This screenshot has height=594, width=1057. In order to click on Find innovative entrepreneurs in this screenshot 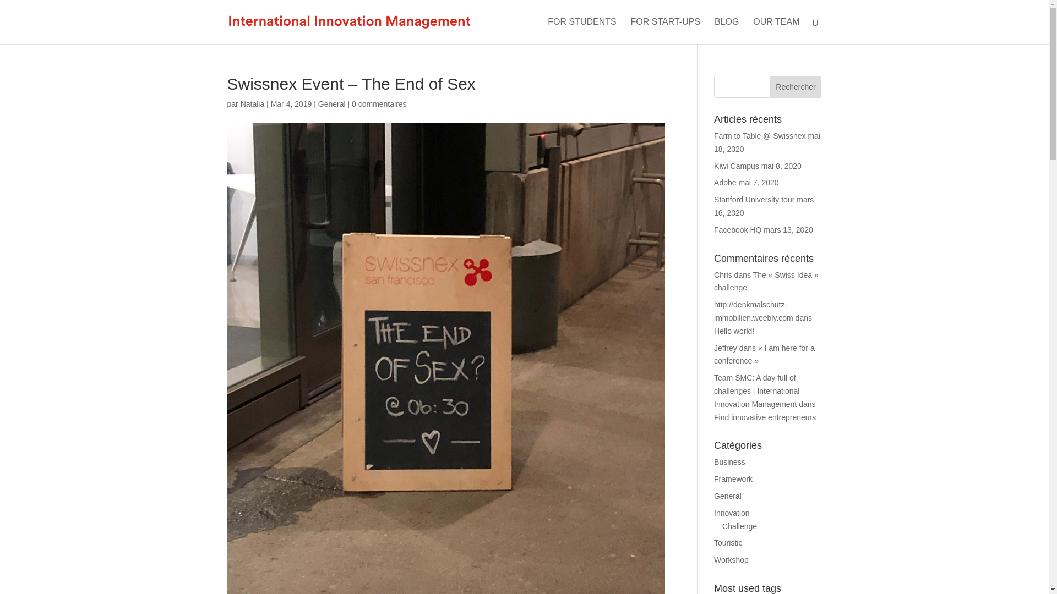, I will do `click(765, 417)`.